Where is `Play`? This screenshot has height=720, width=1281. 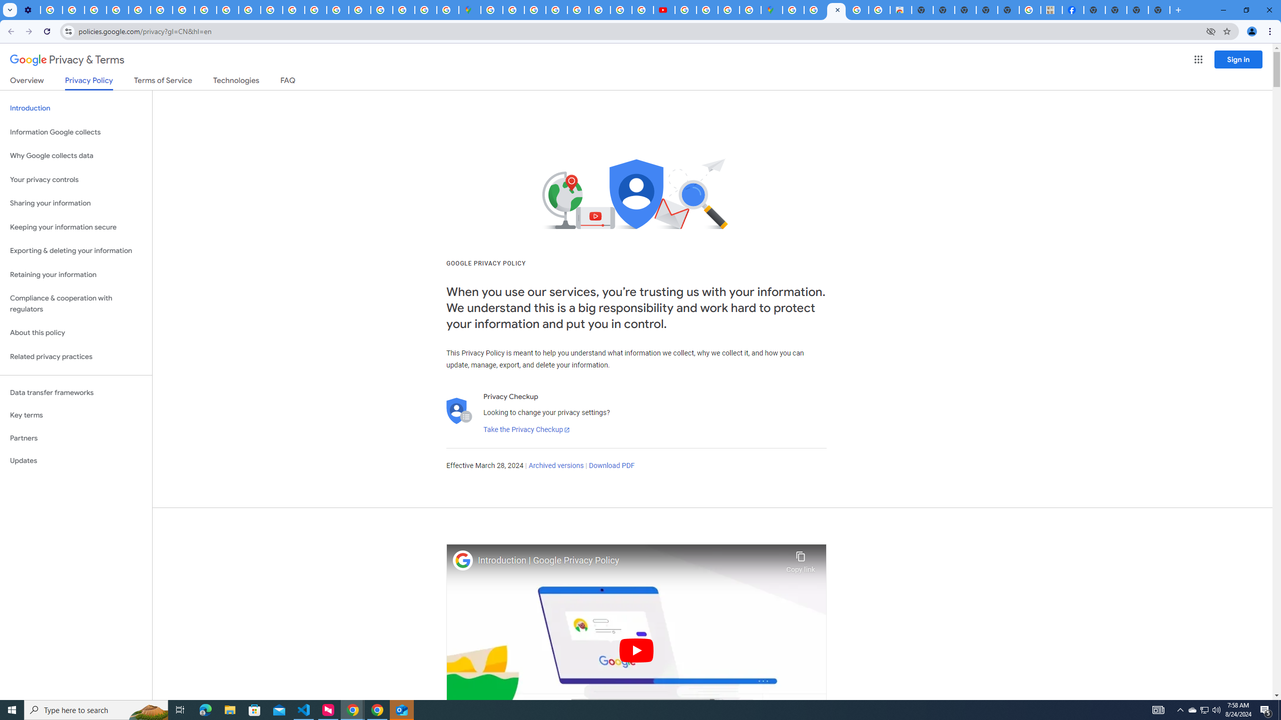
Play is located at coordinates (636, 650).